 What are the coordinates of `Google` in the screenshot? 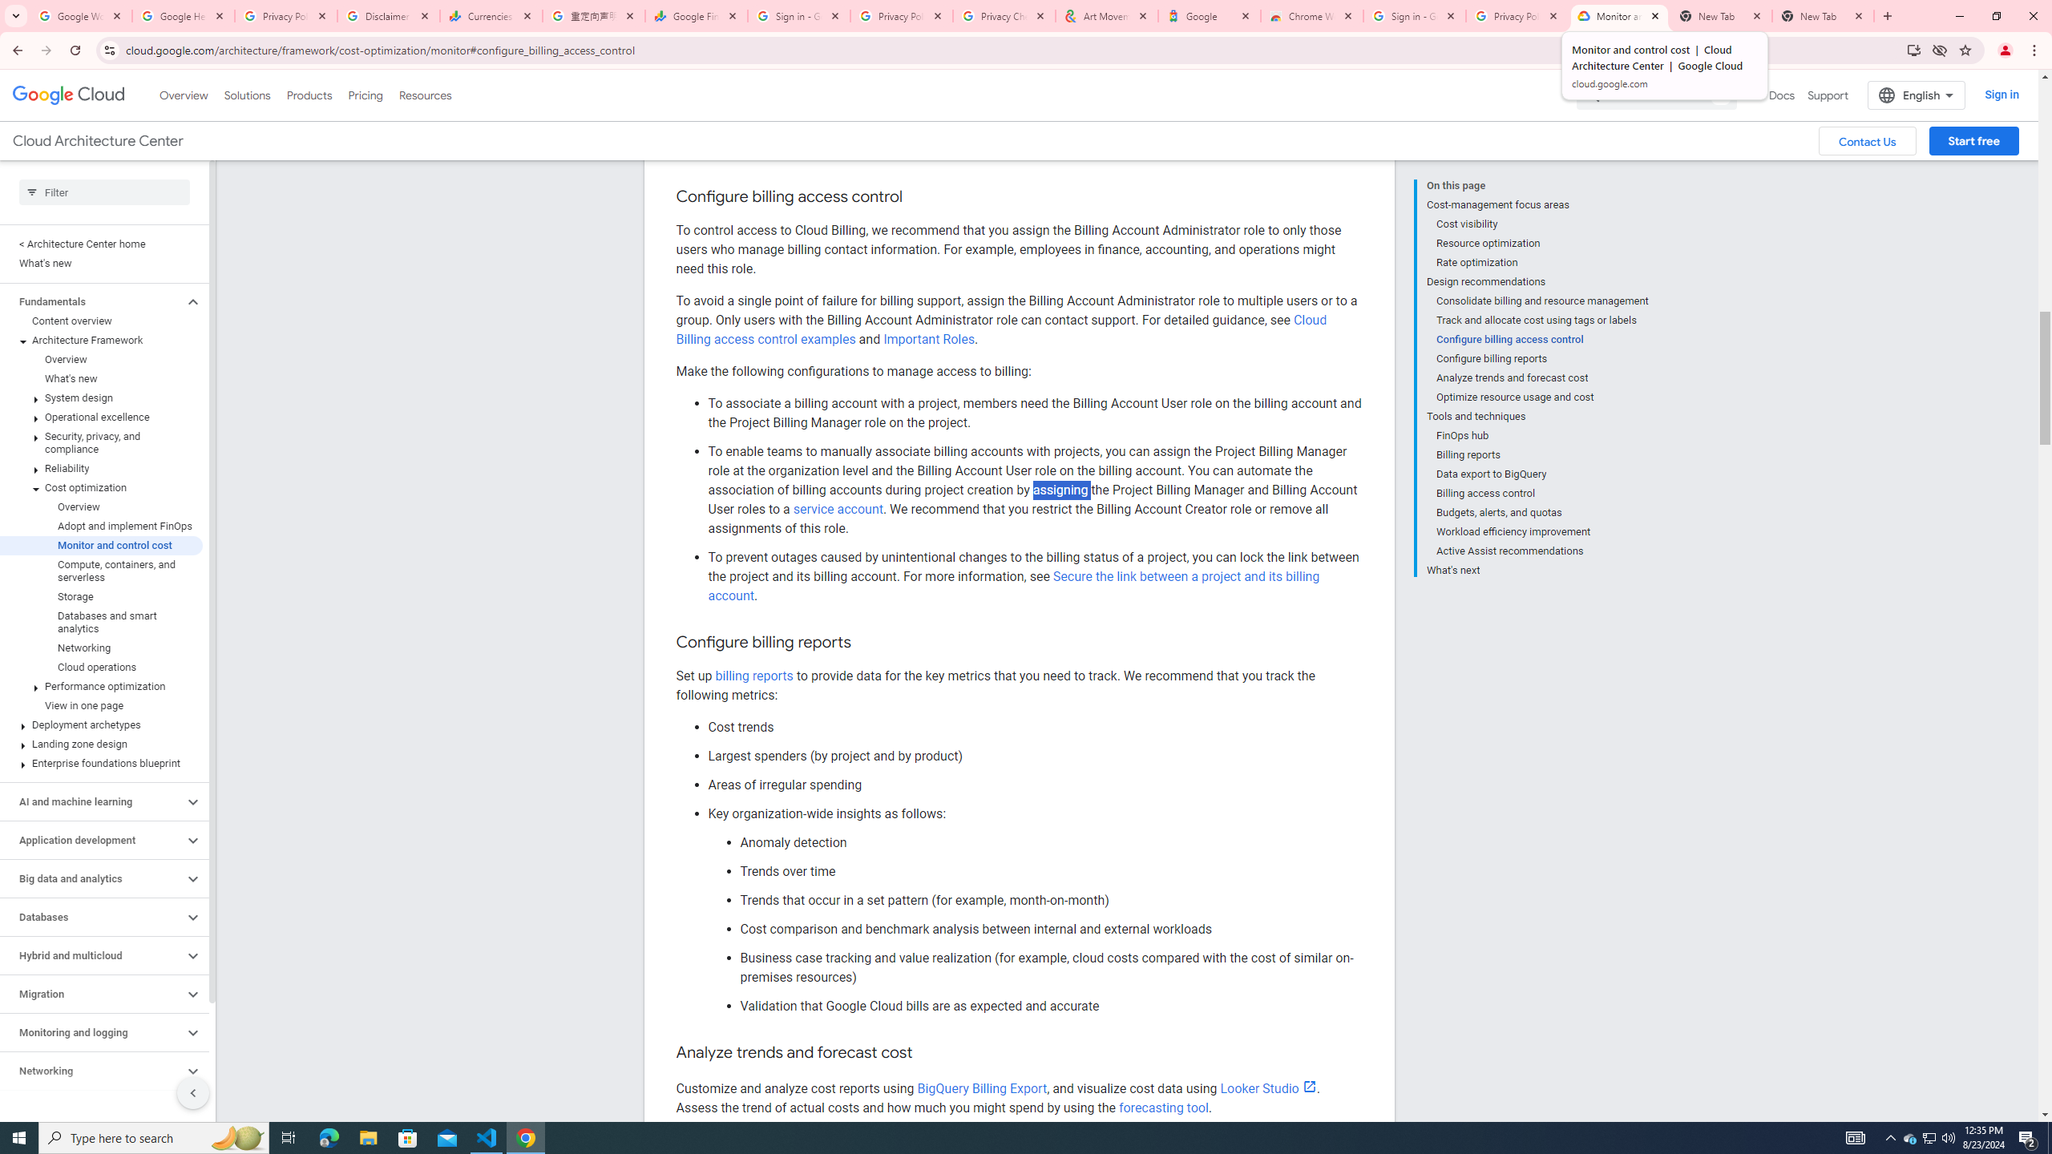 It's located at (1210, 16).